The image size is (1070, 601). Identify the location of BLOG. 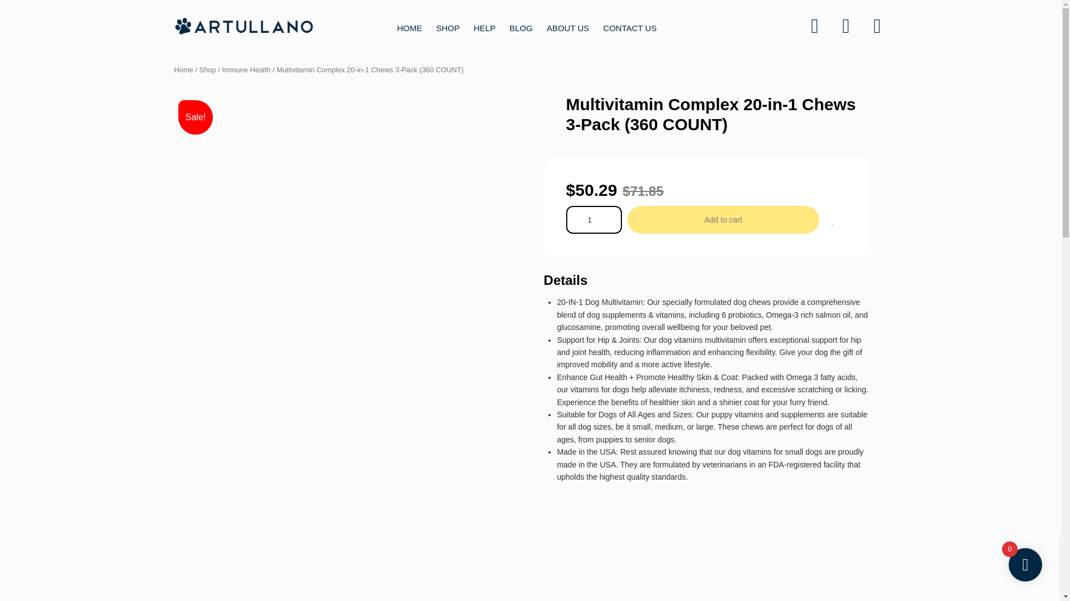
(521, 28).